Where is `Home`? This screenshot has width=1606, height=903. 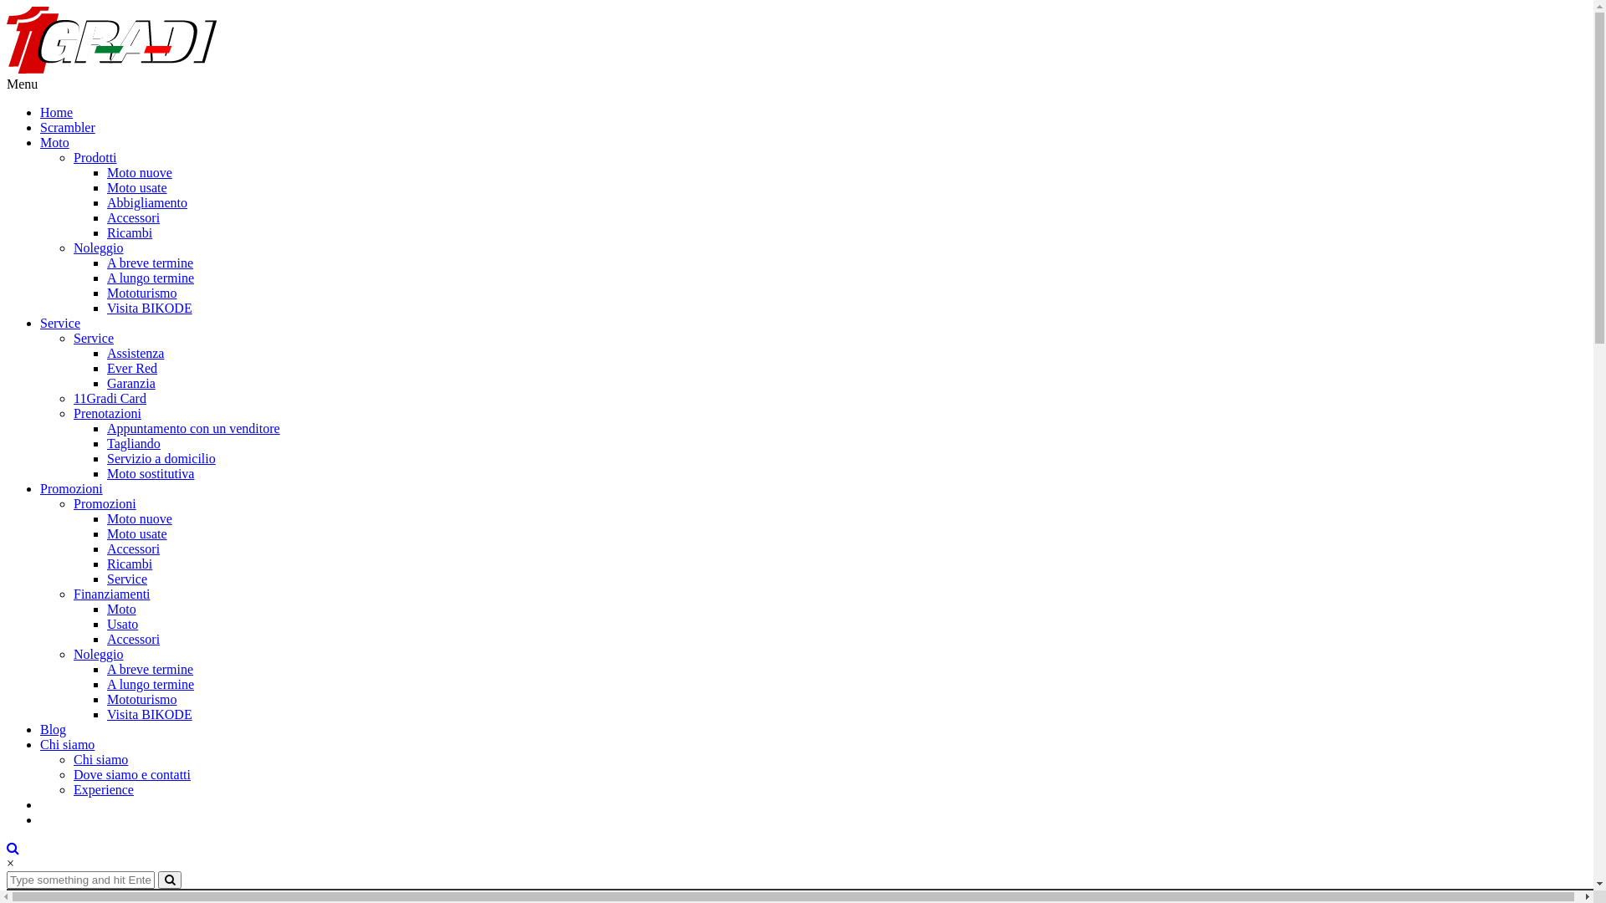 Home is located at coordinates (57, 112).